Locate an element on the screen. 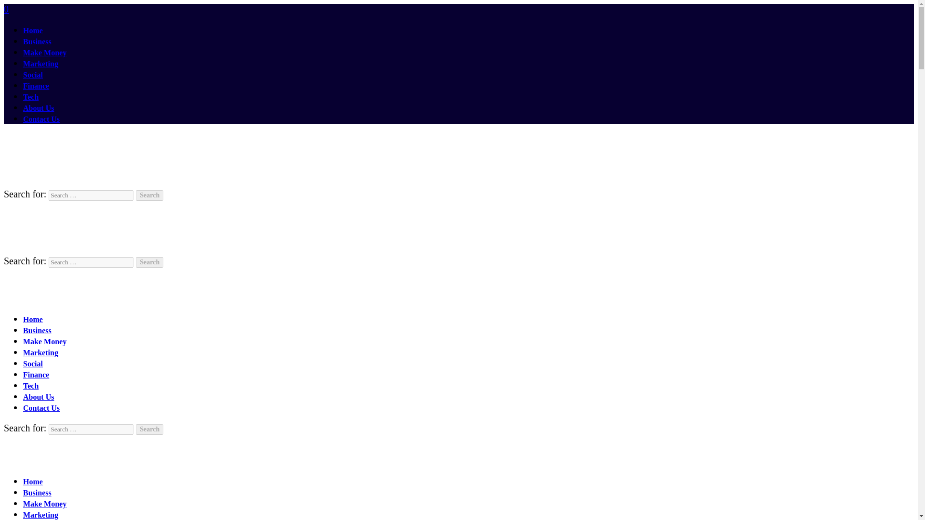 Image resolution: width=925 pixels, height=520 pixels. About Us is located at coordinates (39, 397).